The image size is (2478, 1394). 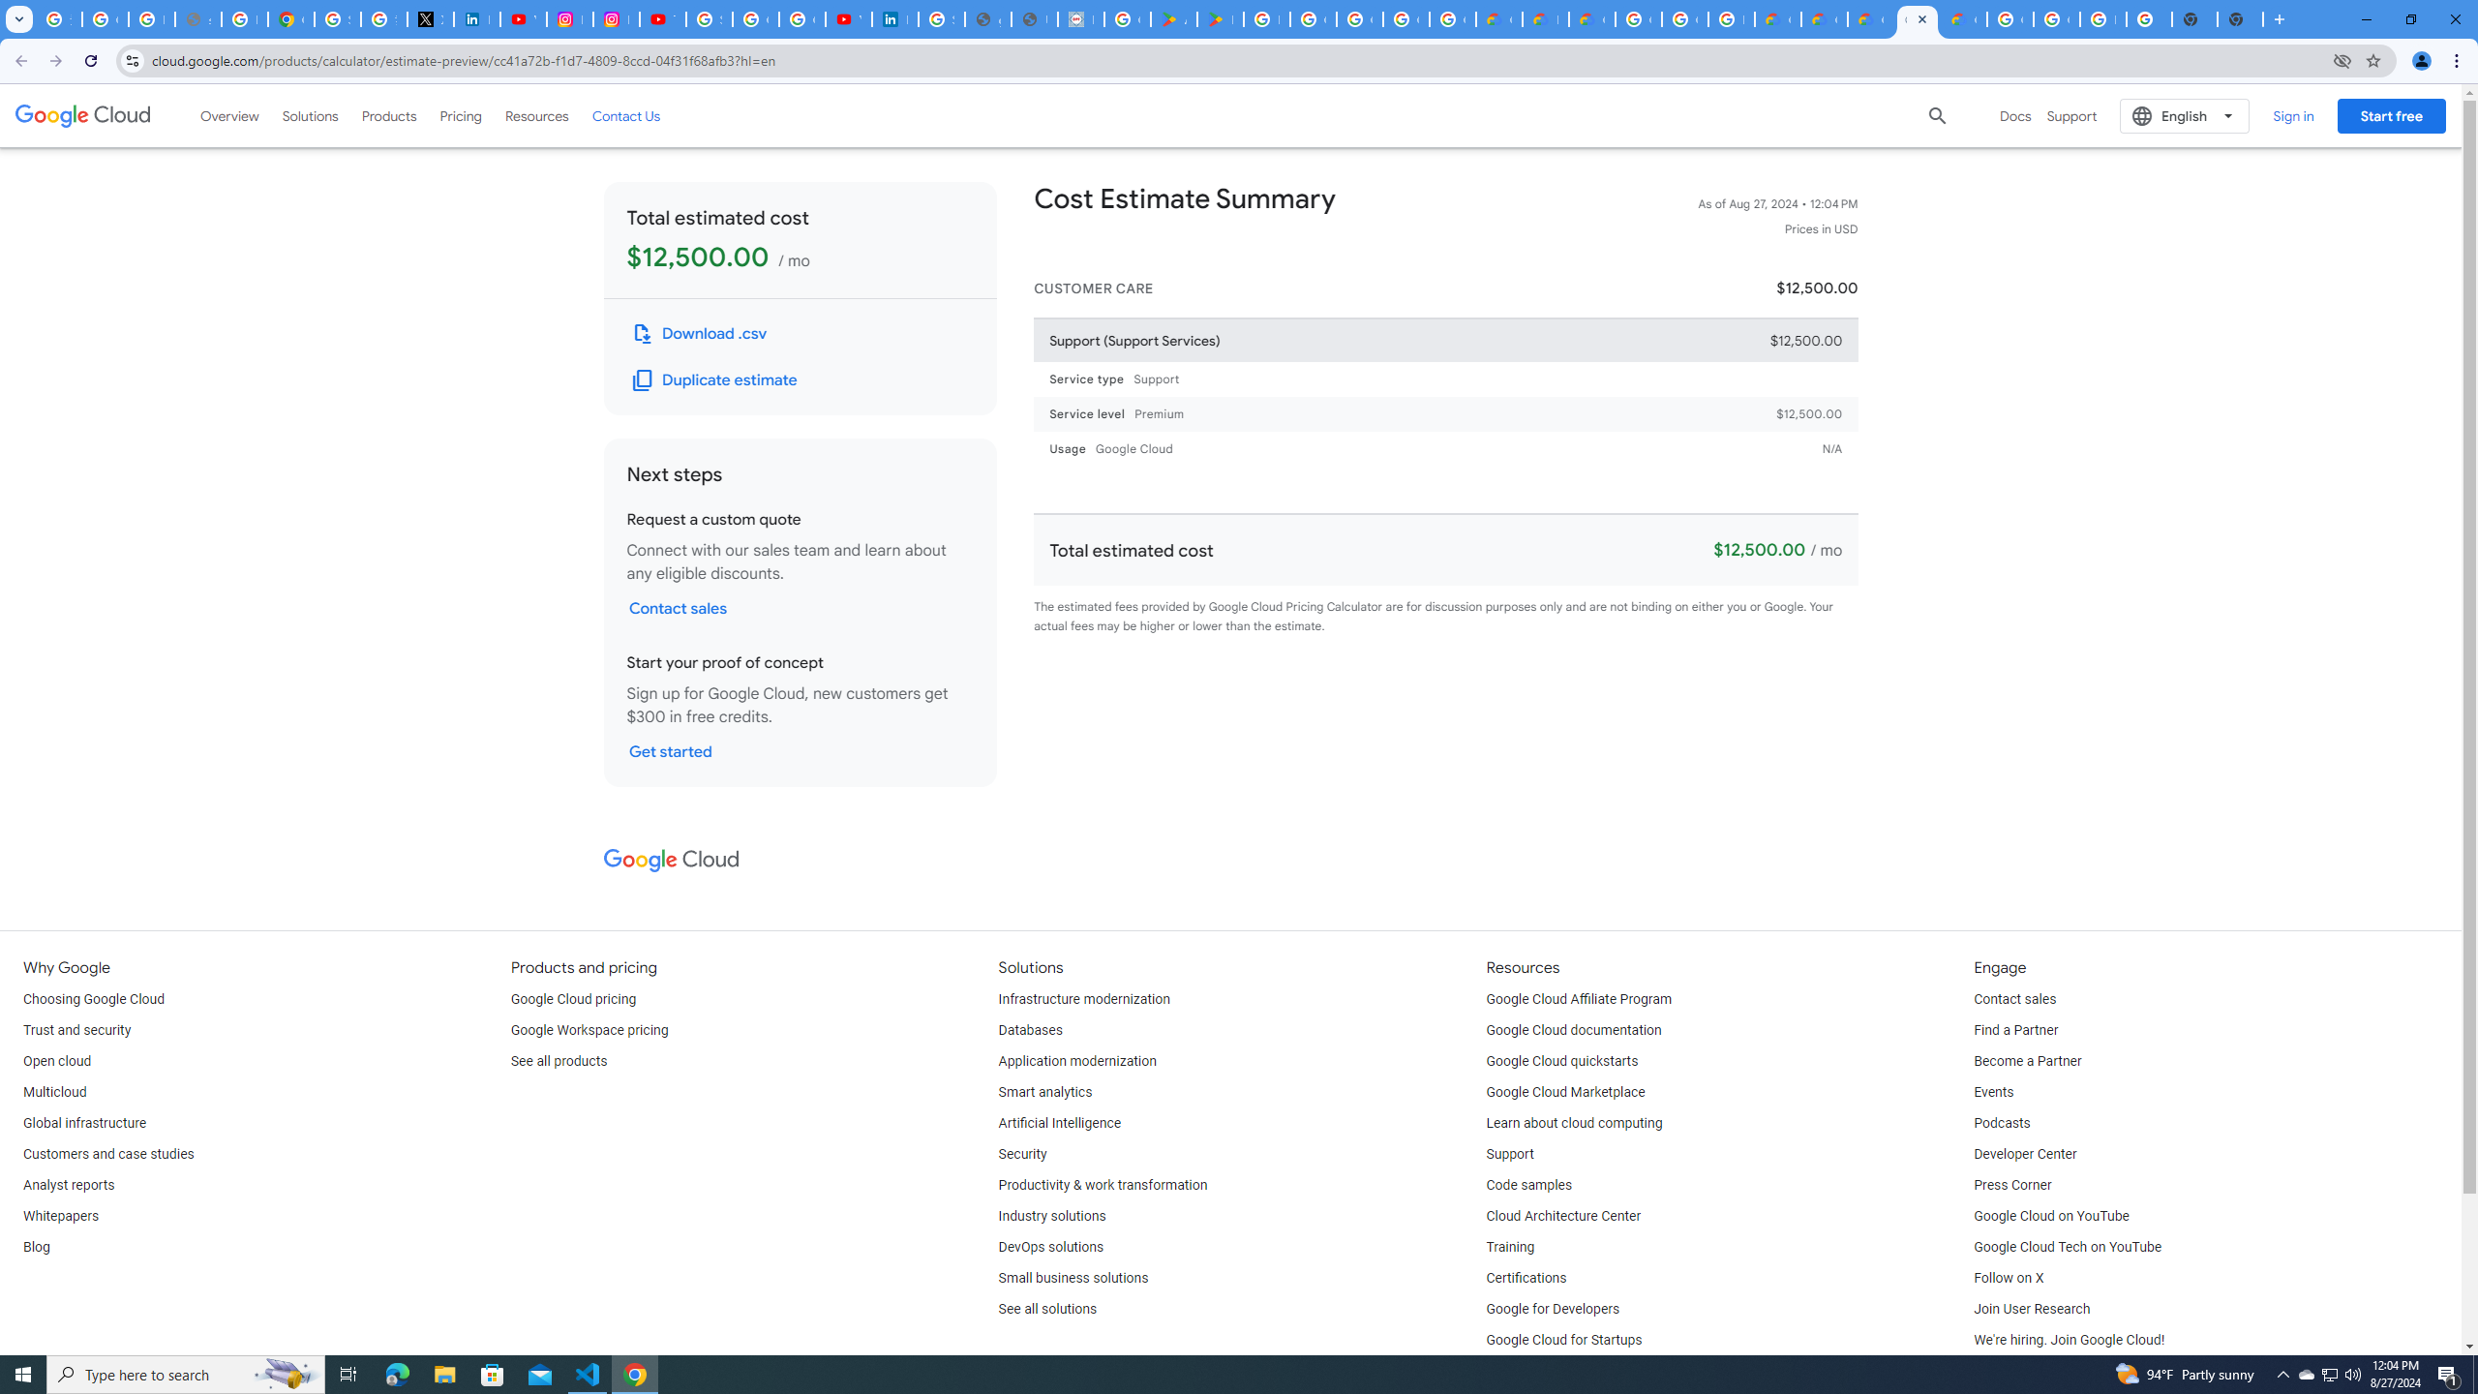 What do you see at coordinates (54, 1092) in the screenshot?
I see `Multicloud` at bounding box center [54, 1092].